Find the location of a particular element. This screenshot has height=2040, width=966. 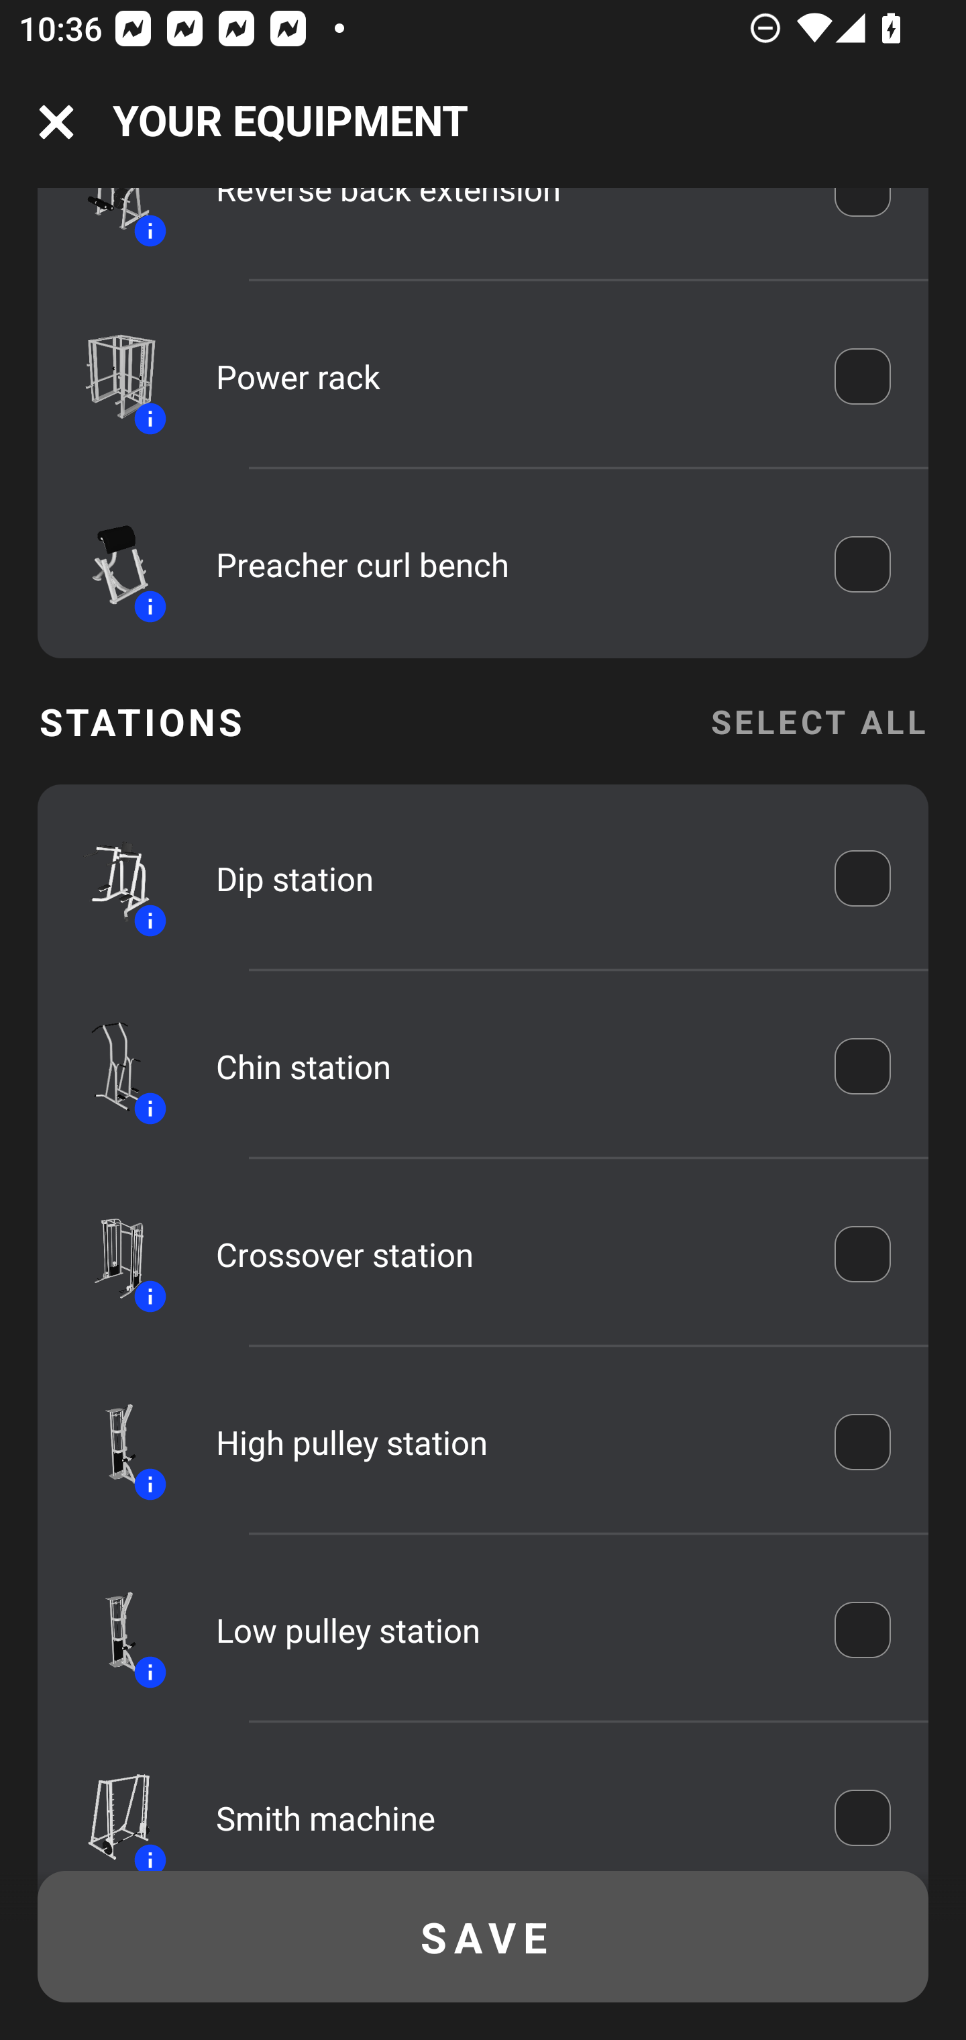

Equipment icon Information icon is located at coordinates (108, 1629).